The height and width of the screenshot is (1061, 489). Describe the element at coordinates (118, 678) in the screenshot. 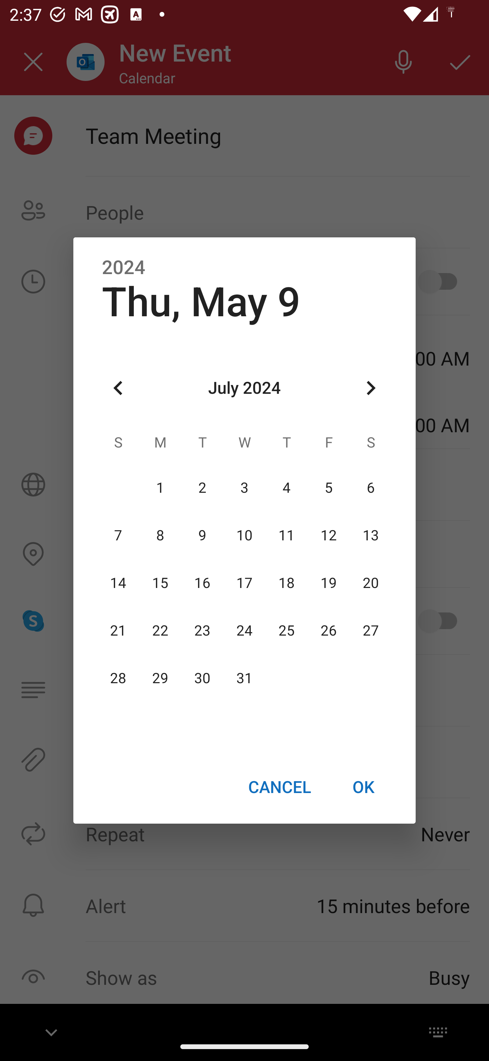

I see `28 28 July 2024` at that location.